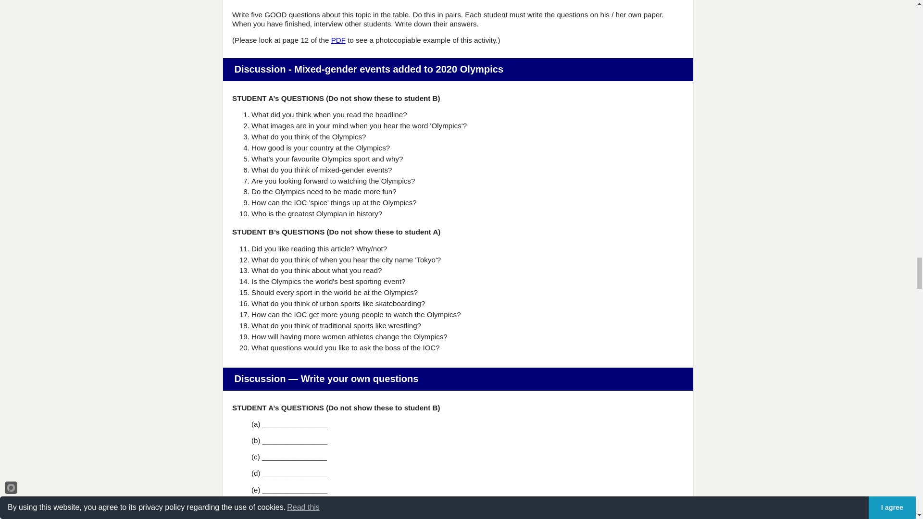 This screenshot has width=923, height=519. What do you see at coordinates (338, 39) in the screenshot?
I see `PDF` at bounding box center [338, 39].